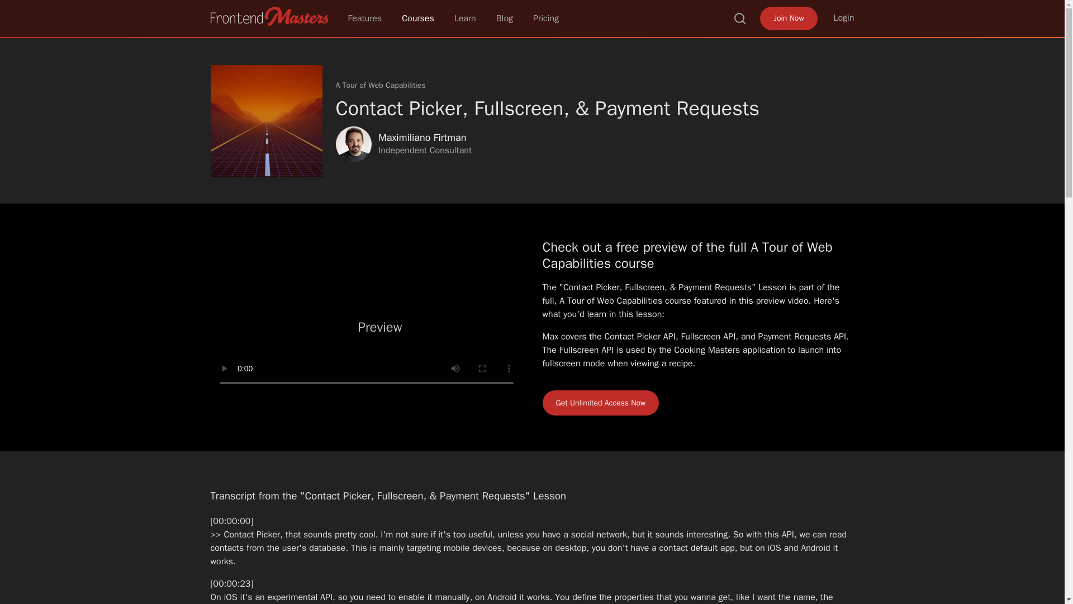 This screenshot has width=1073, height=604. I want to click on Courses, so click(418, 18).